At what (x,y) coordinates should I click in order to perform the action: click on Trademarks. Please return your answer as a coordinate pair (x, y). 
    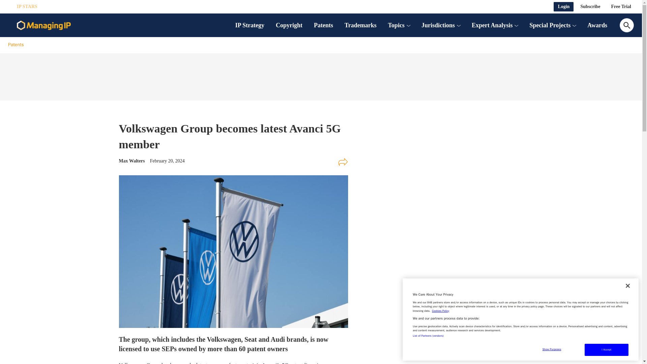
    Looking at the image, I should click on (361, 25).